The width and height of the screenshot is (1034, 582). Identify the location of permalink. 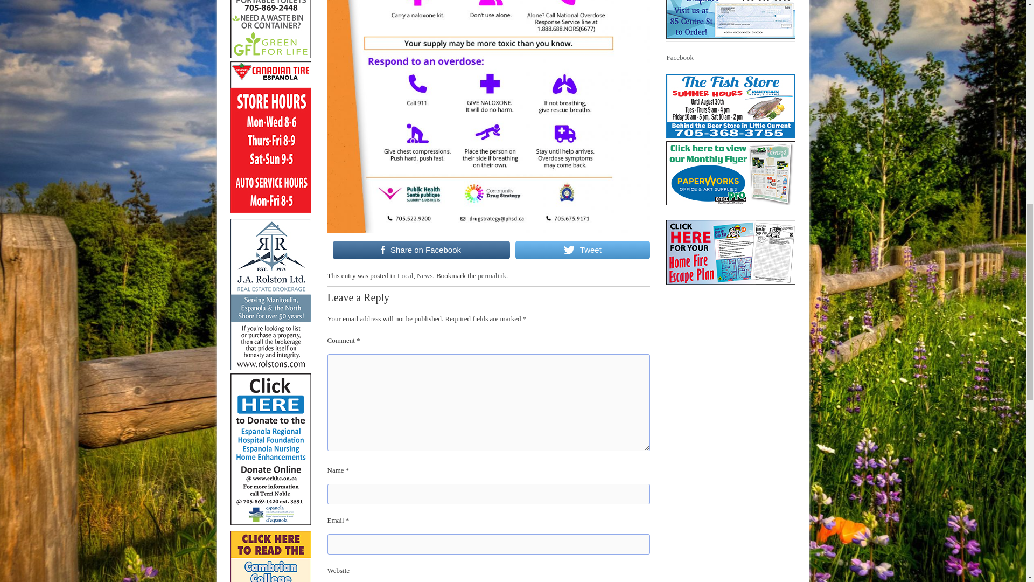
(492, 276).